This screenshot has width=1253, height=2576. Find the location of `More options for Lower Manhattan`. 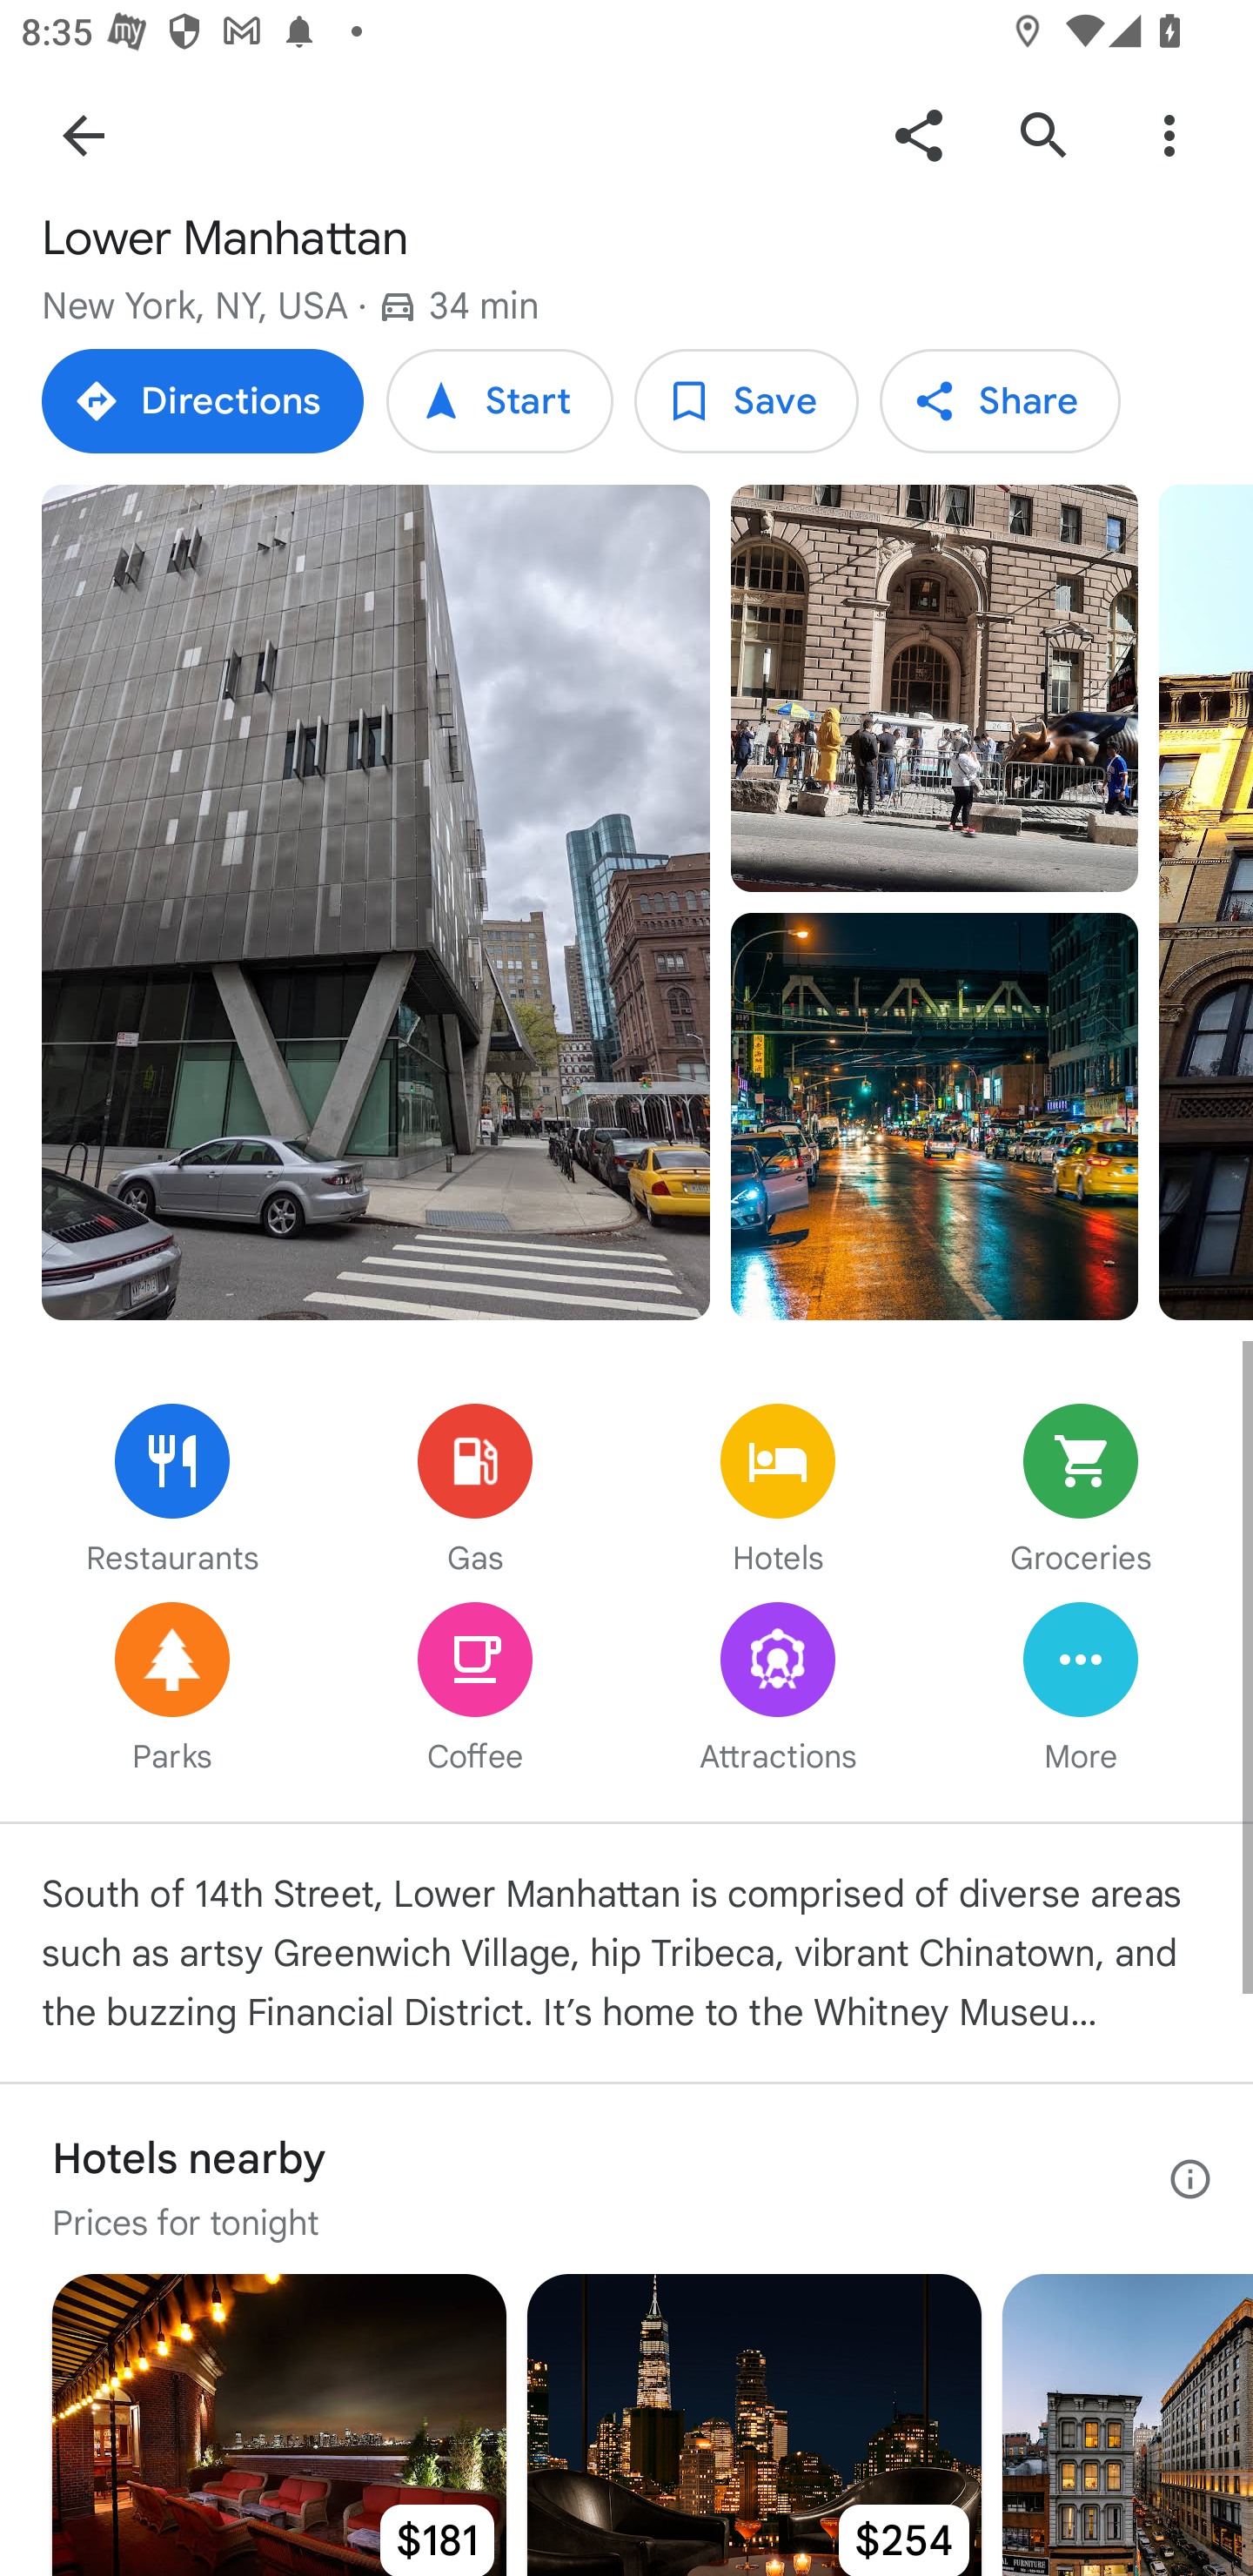

More options for Lower Manhattan is located at coordinates (1169, 134).